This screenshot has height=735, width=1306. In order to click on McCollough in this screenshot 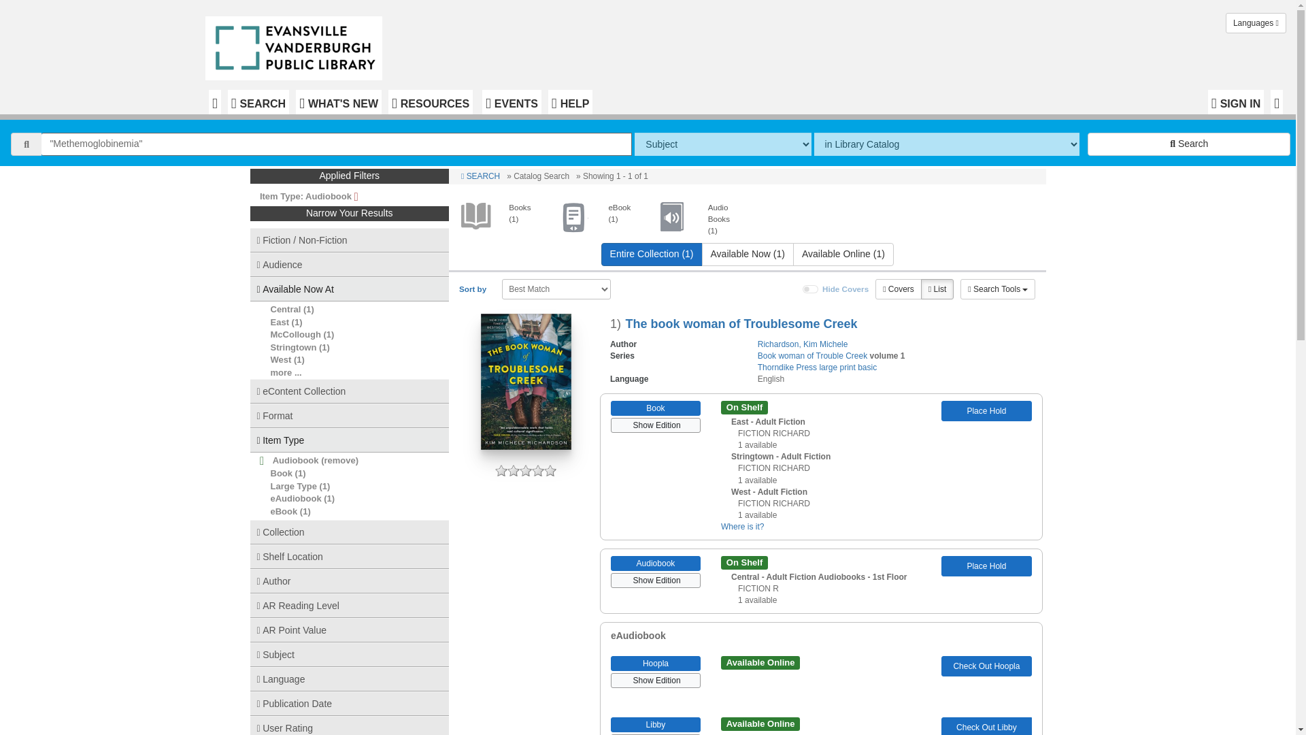, I will do `click(295, 333)`.